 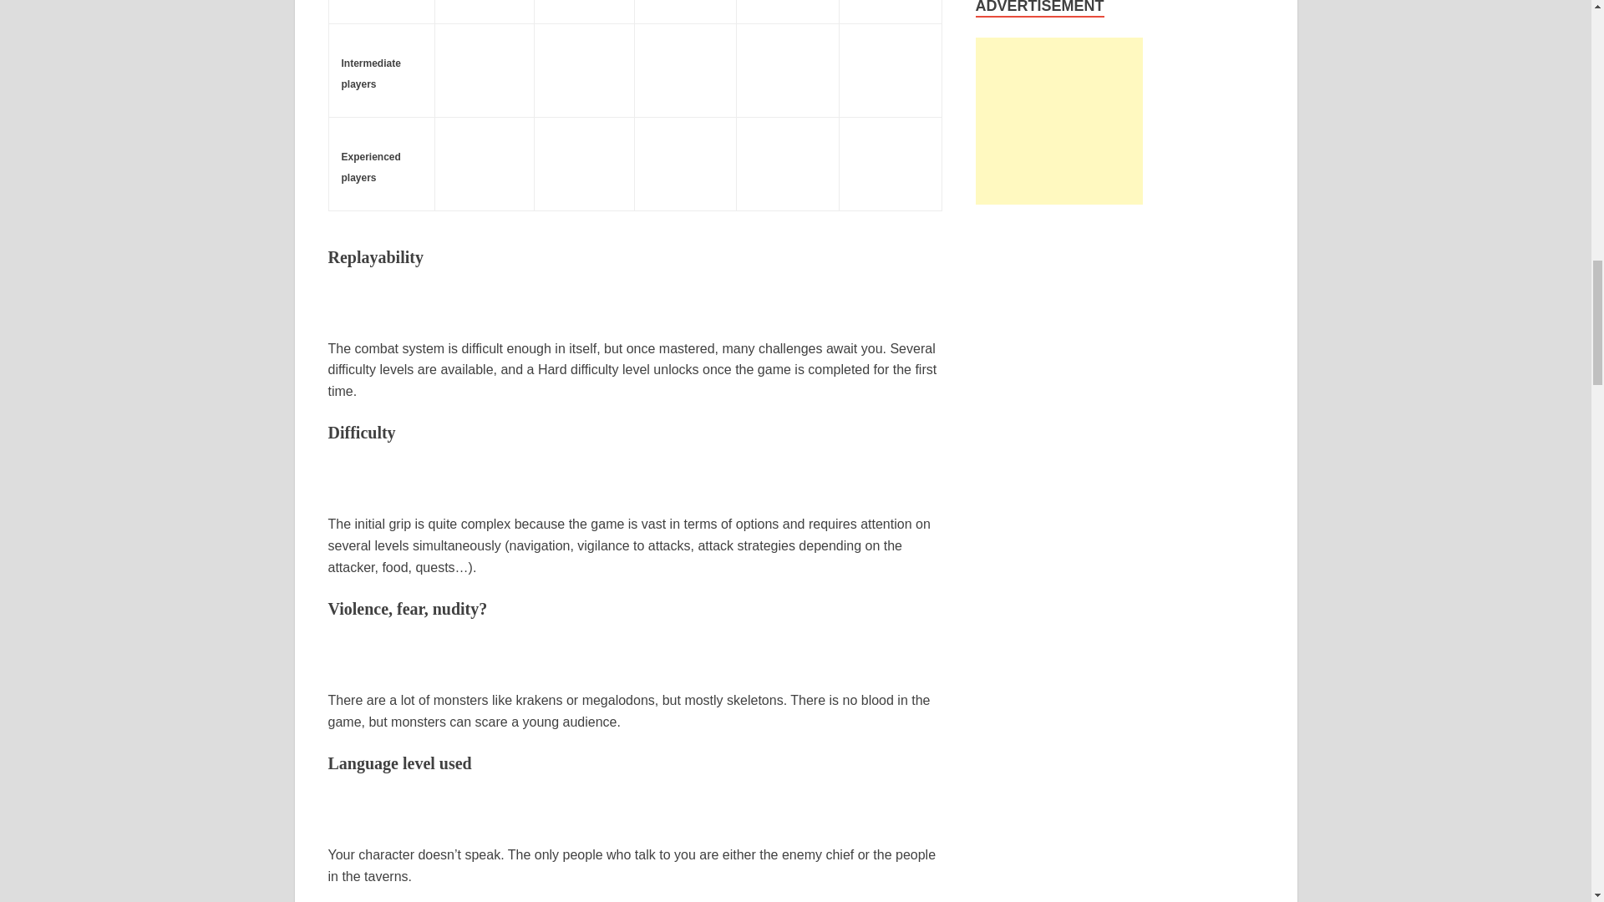 I want to click on Review: Sea of Thieves 5, so click(x=686, y=67).